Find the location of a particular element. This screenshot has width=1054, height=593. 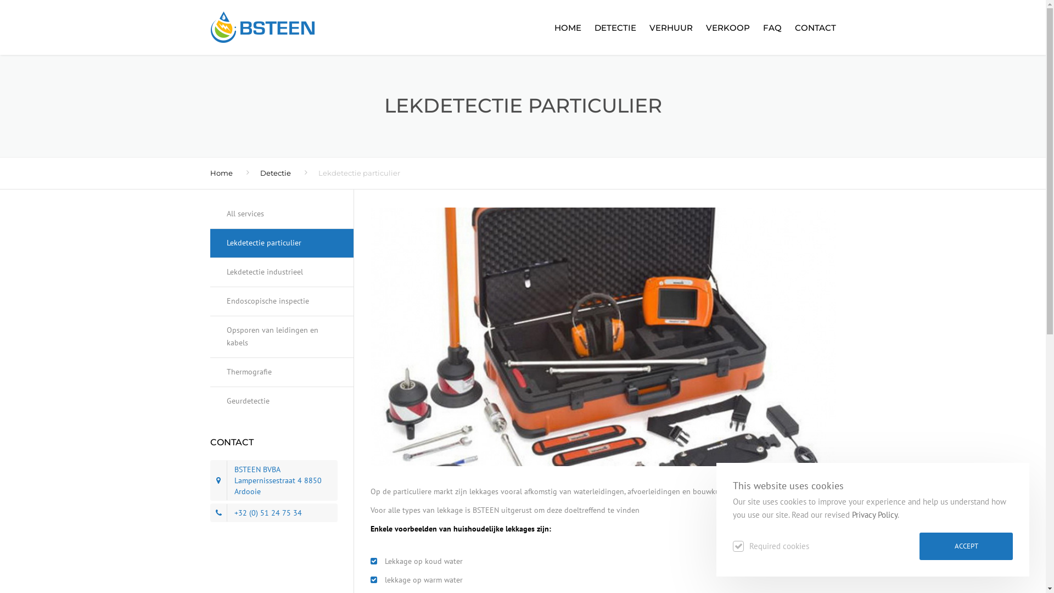

Geurdetectie is located at coordinates (282, 401).